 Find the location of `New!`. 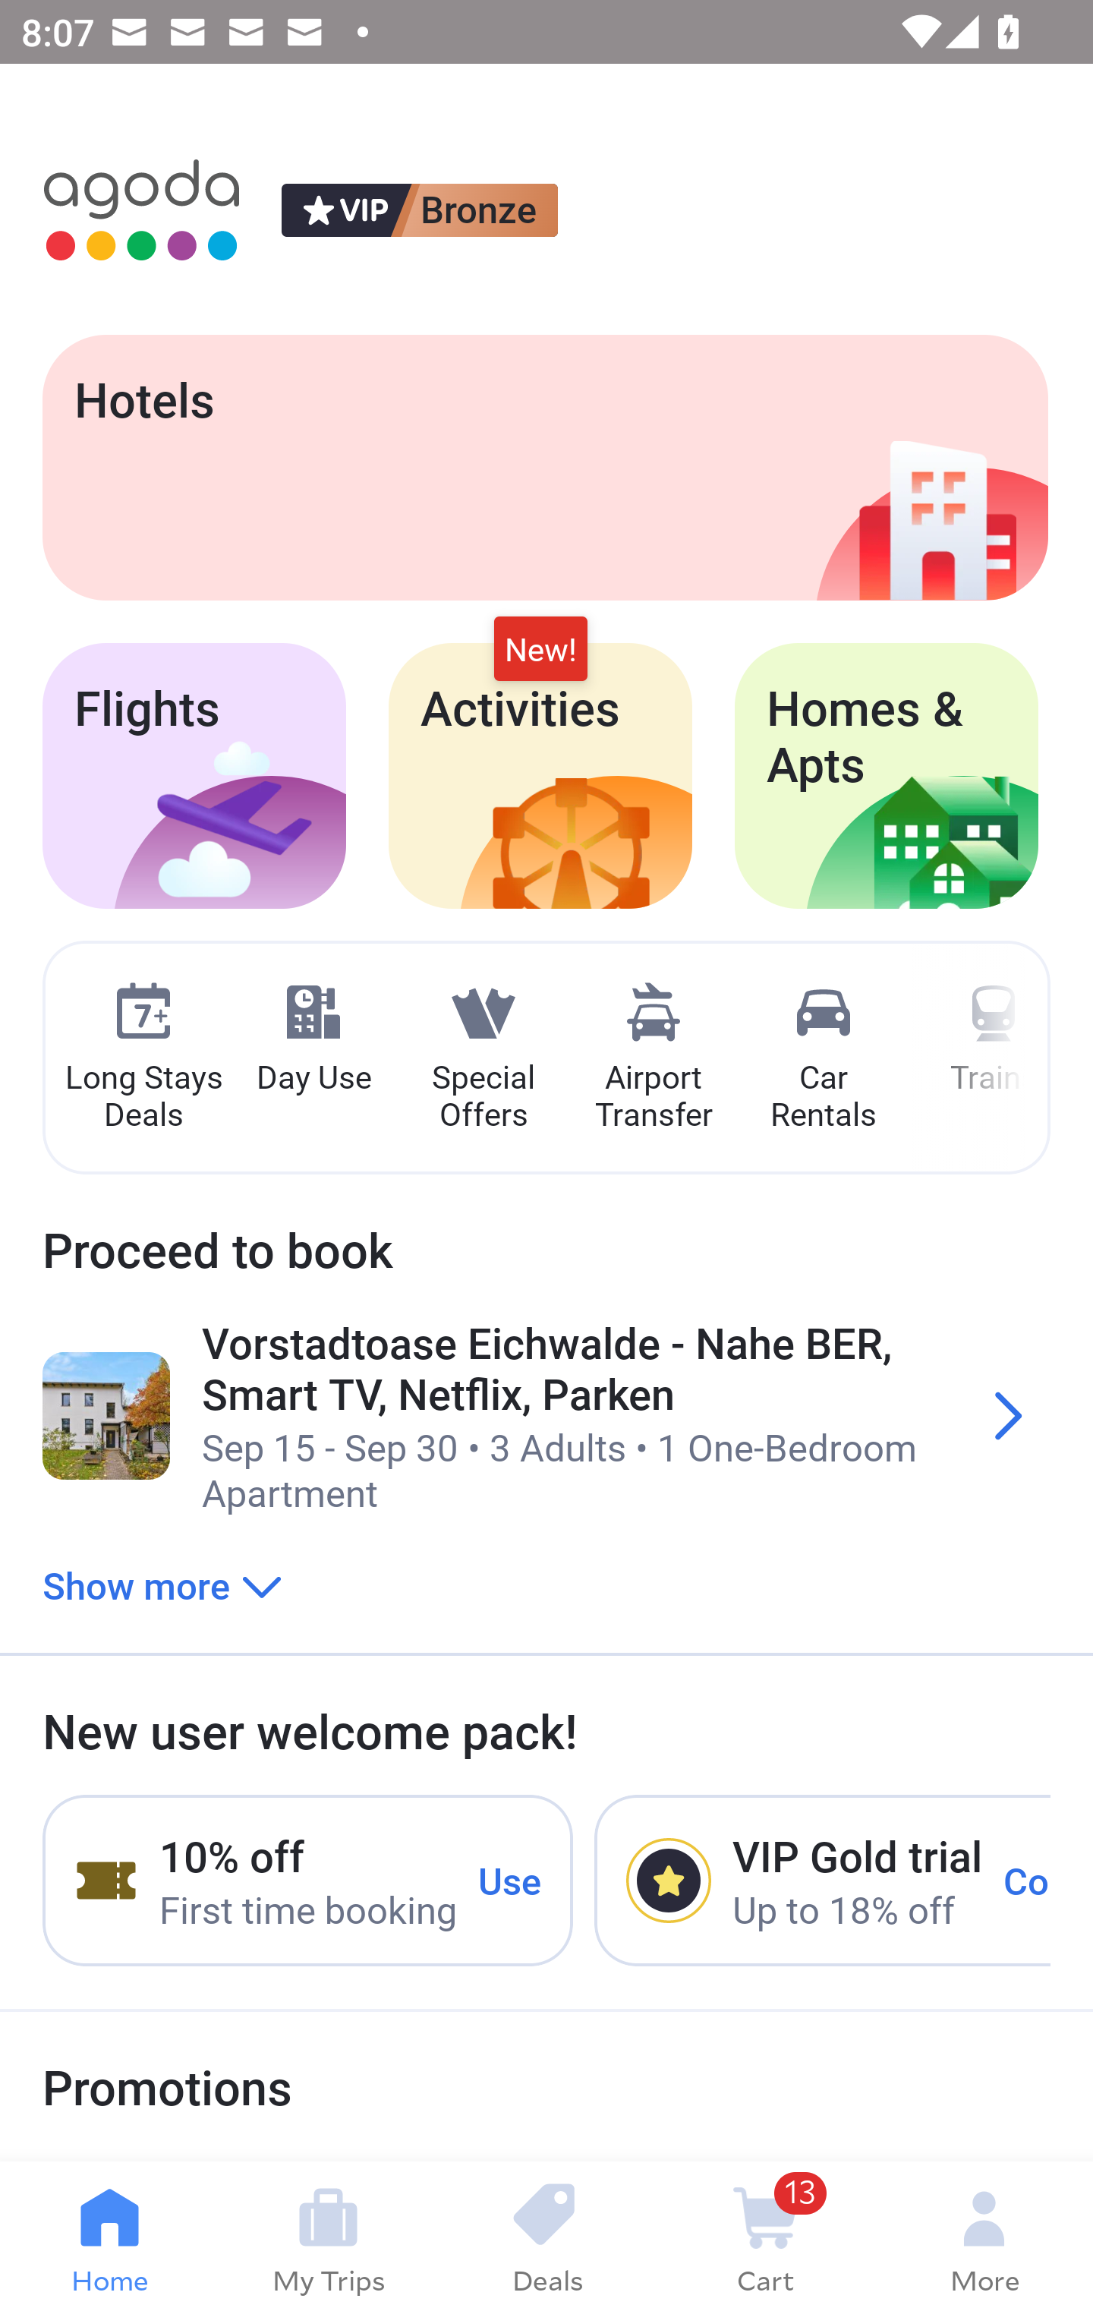

New! is located at coordinates (540, 650).